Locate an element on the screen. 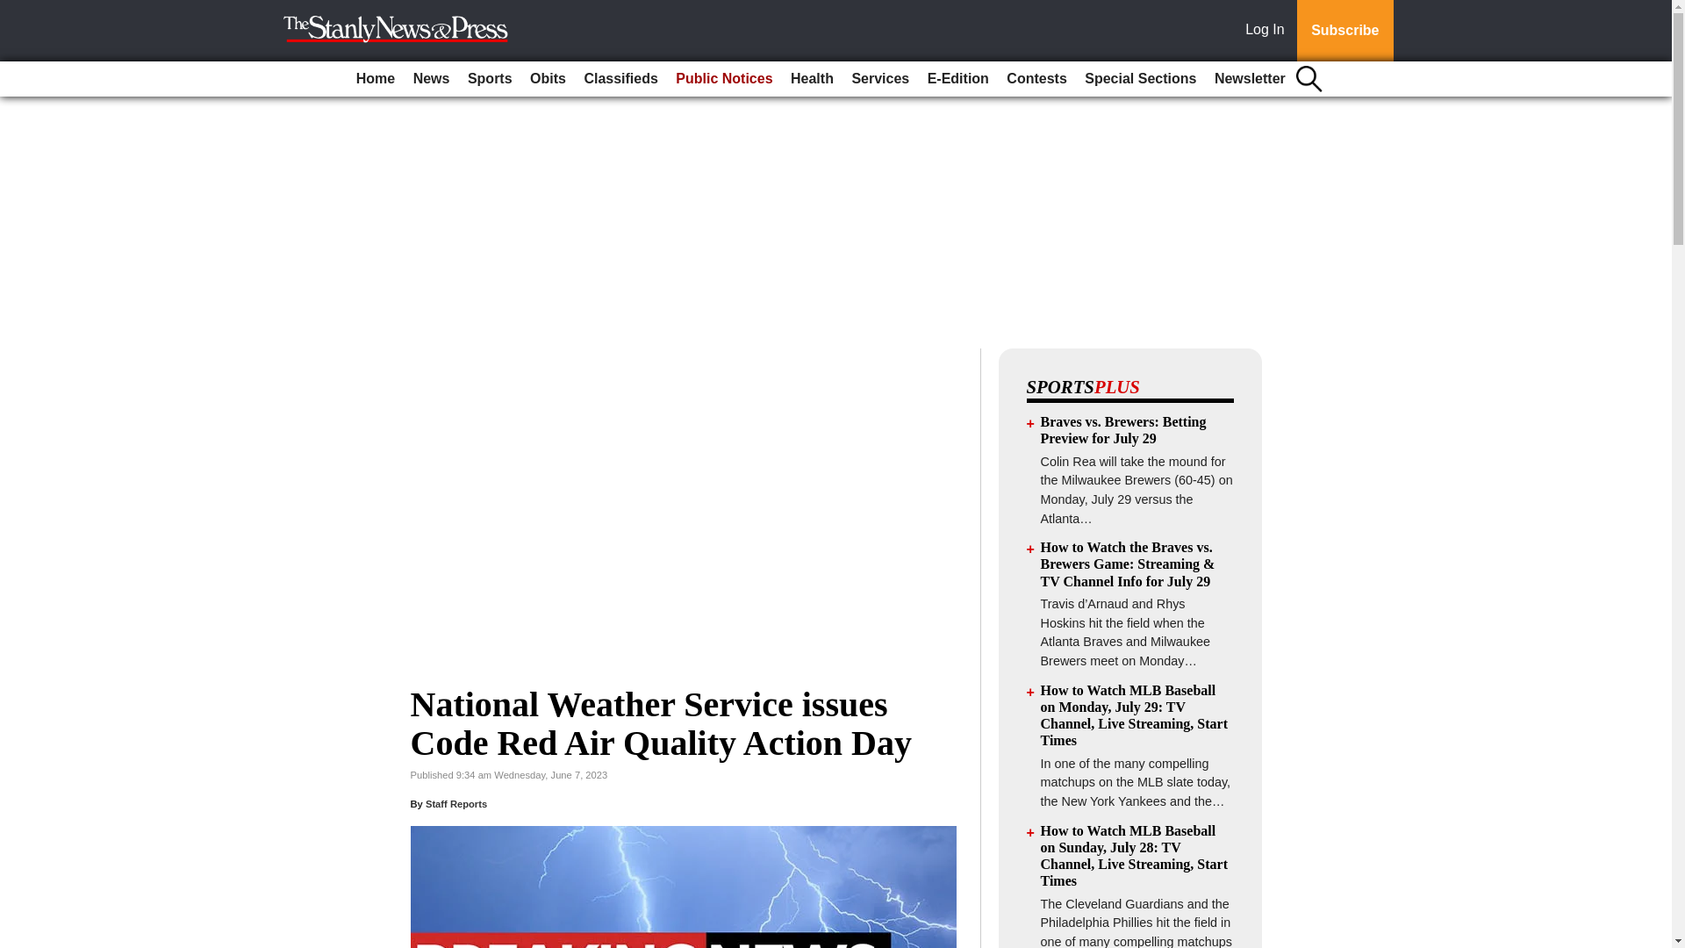 This screenshot has width=1685, height=948. Services is located at coordinates (879, 79).